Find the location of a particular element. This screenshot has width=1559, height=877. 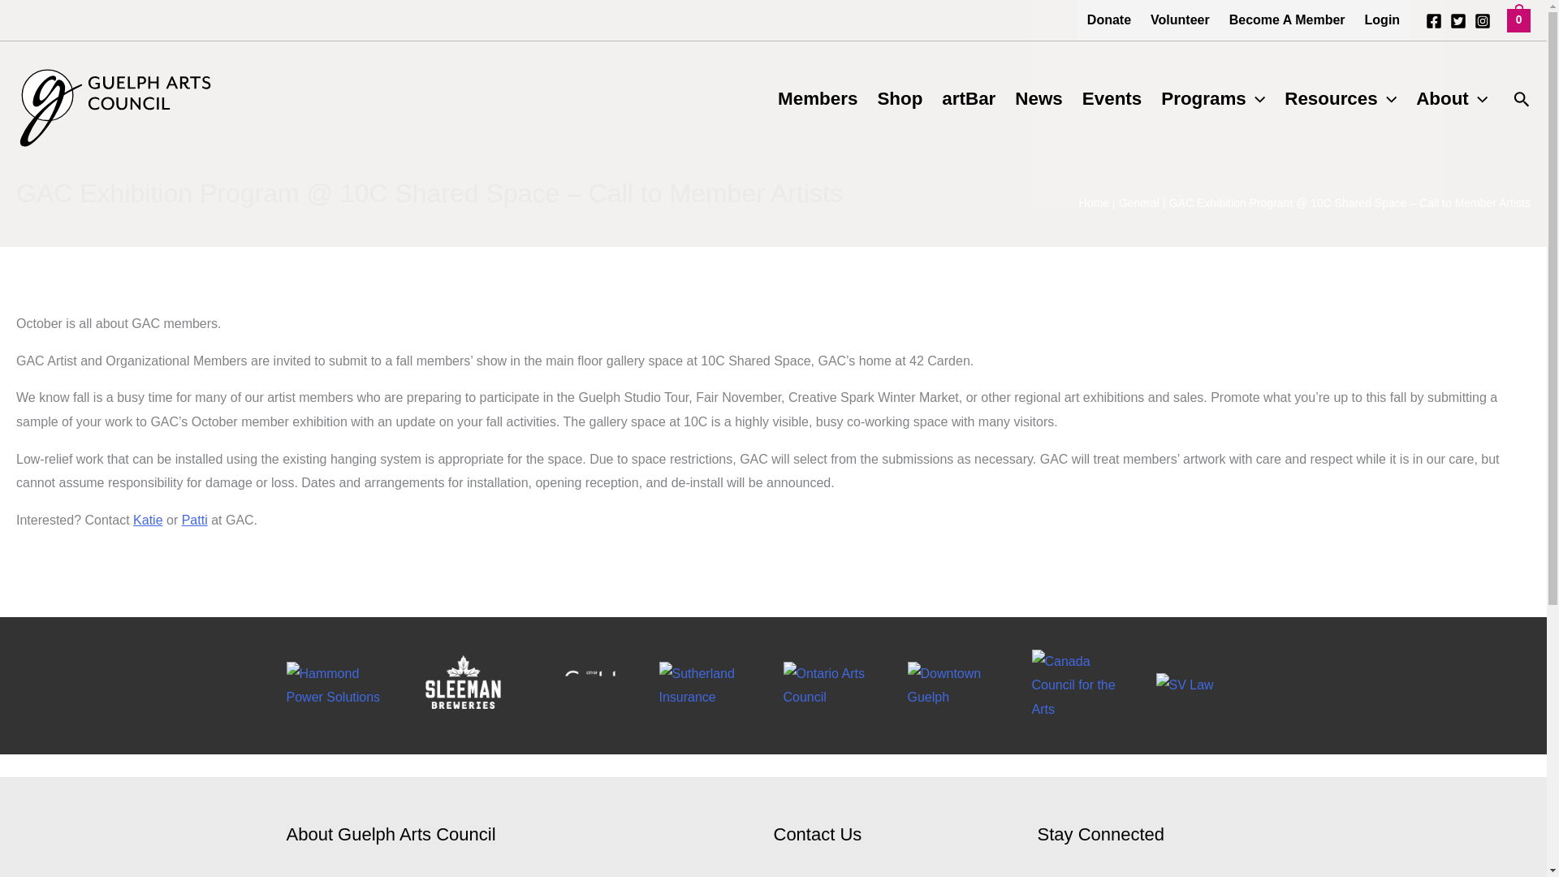

artBar is located at coordinates (969, 99).